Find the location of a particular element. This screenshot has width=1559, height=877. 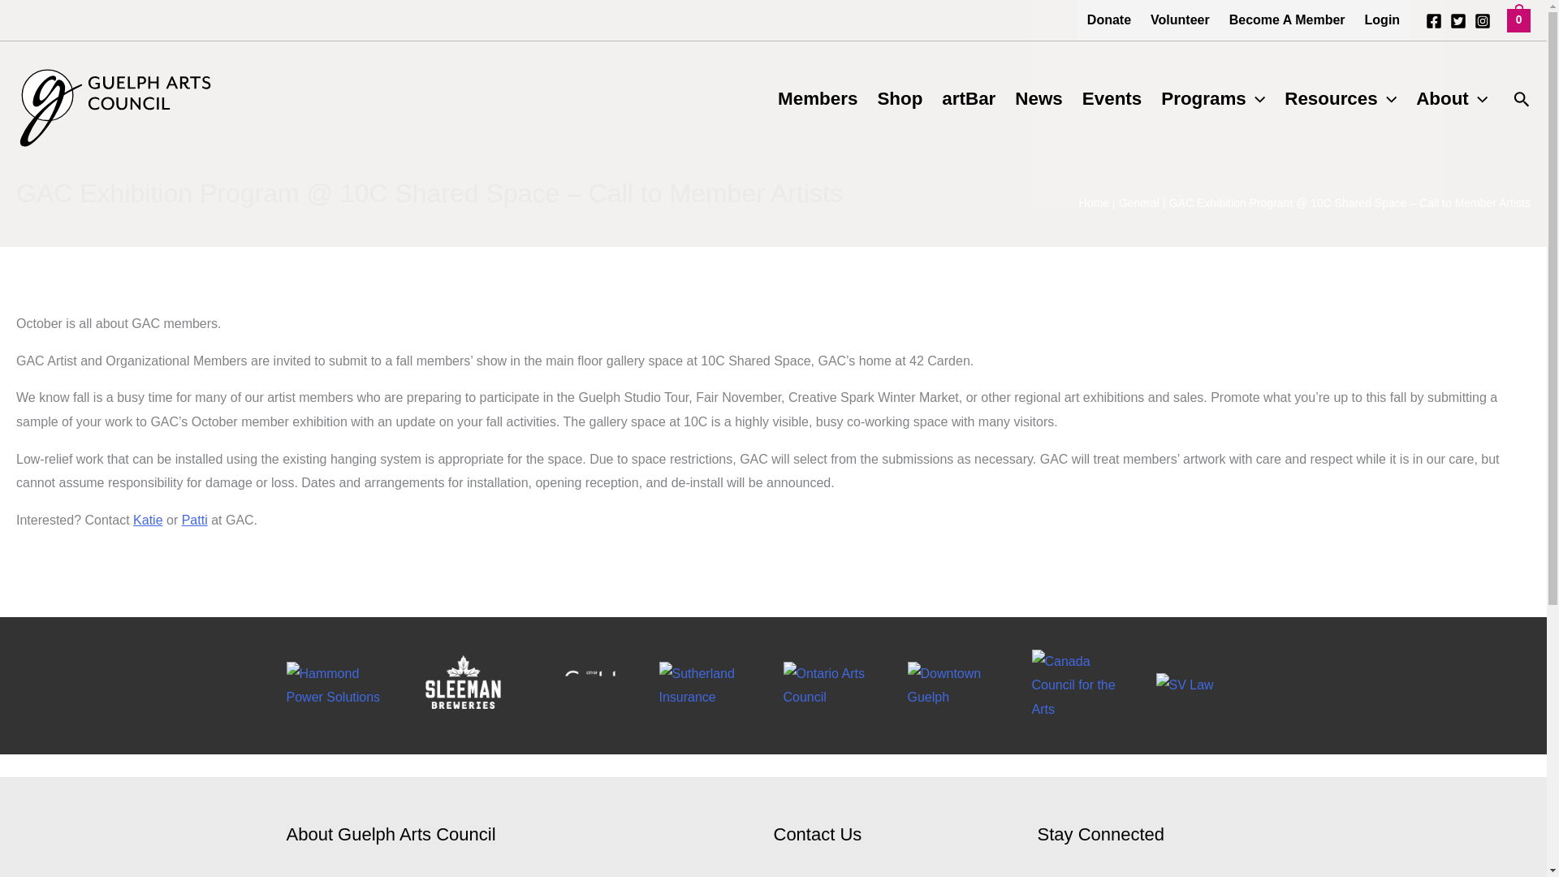

artBar is located at coordinates (969, 99).